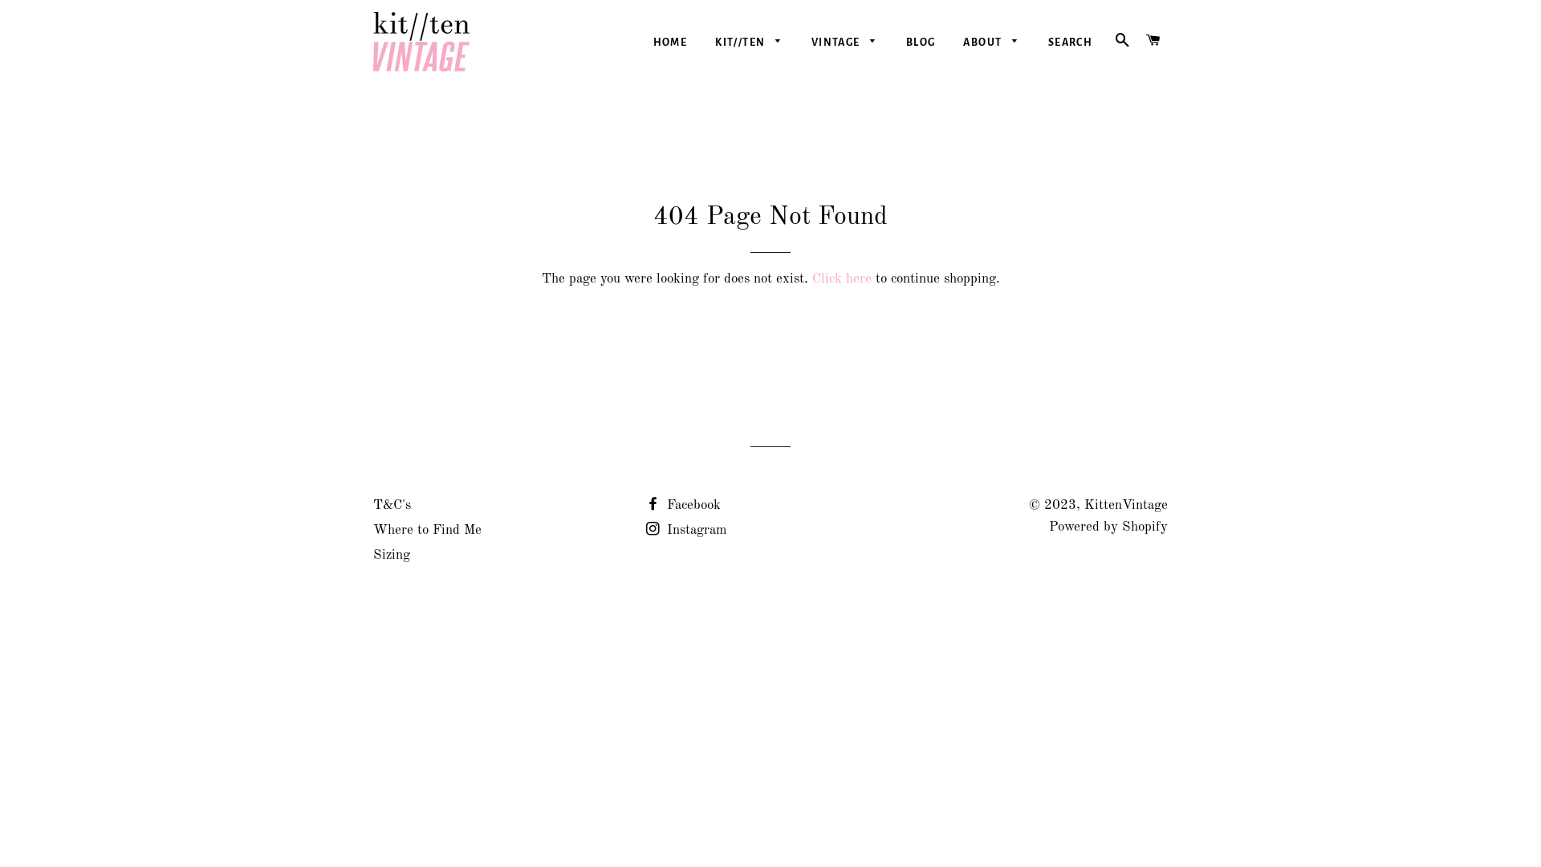 The width and height of the screenshot is (1541, 867). What do you see at coordinates (392, 506) in the screenshot?
I see `T&C's` at bounding box center [392, 506].